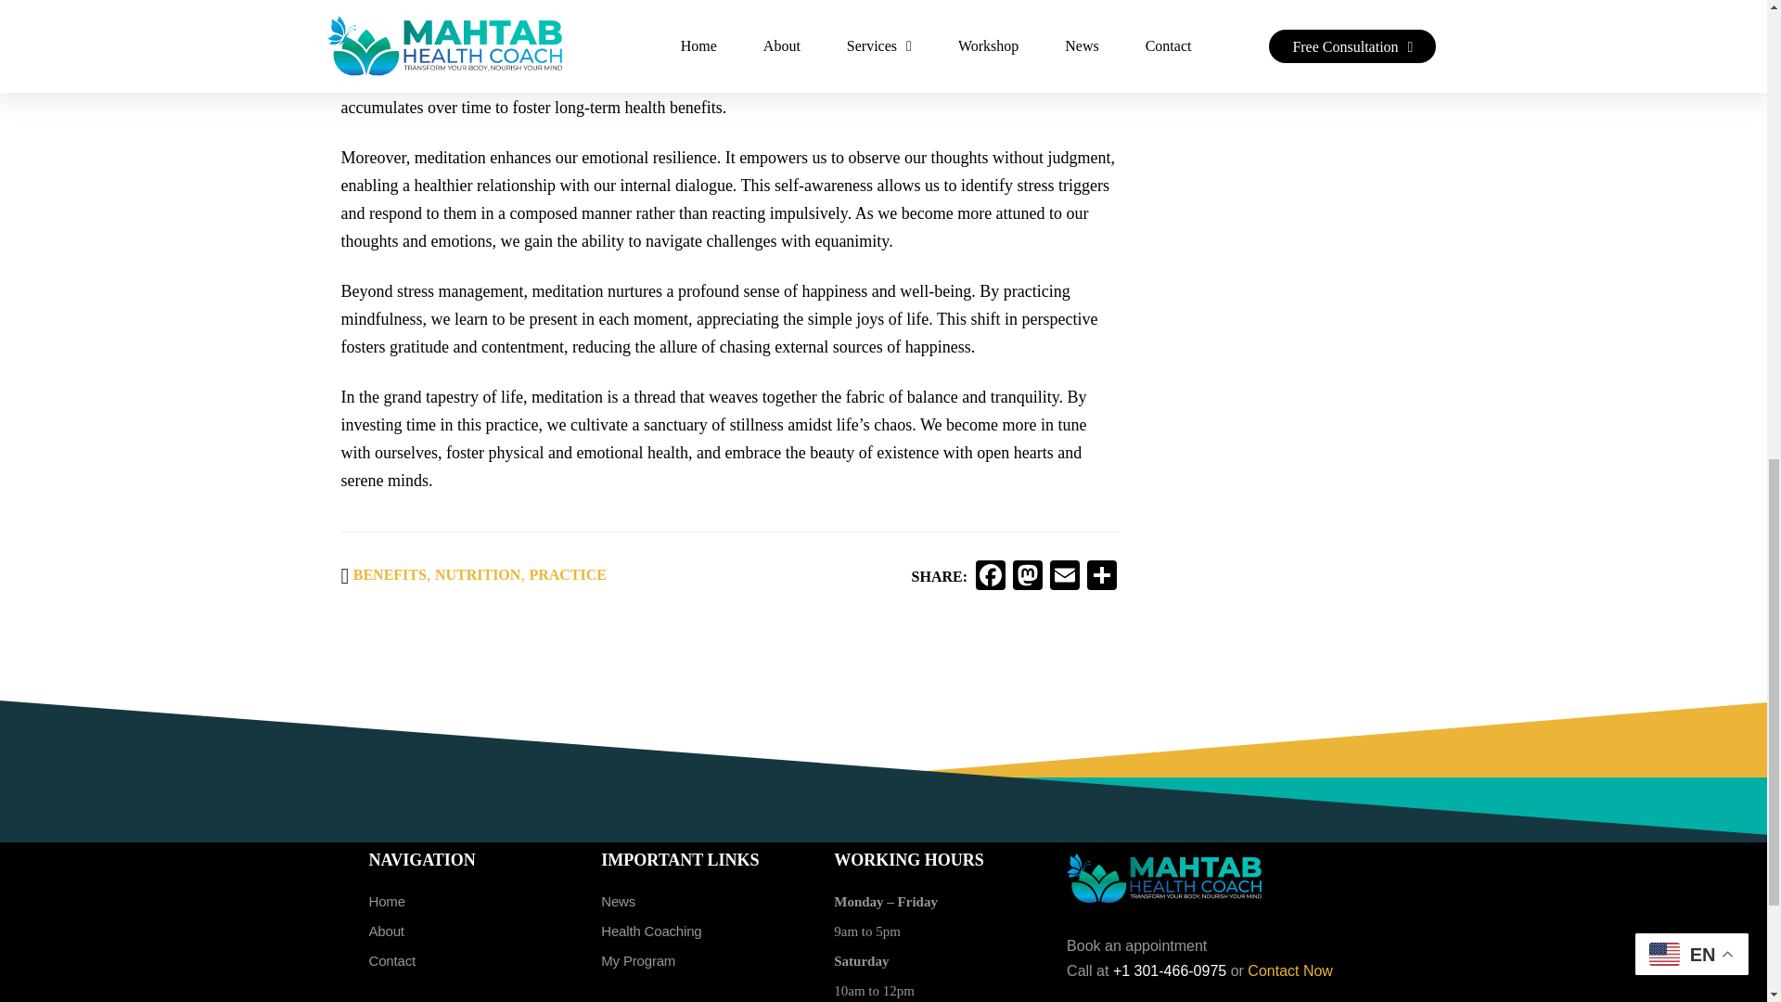 This screenshot has height=1002, width=1781. I want to click on Mastodon, so click(1028, 577).